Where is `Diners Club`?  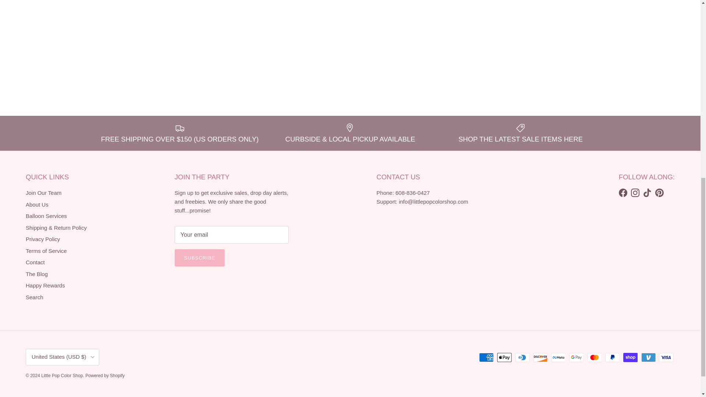
Diners Club is located at coordinates (522, 357).